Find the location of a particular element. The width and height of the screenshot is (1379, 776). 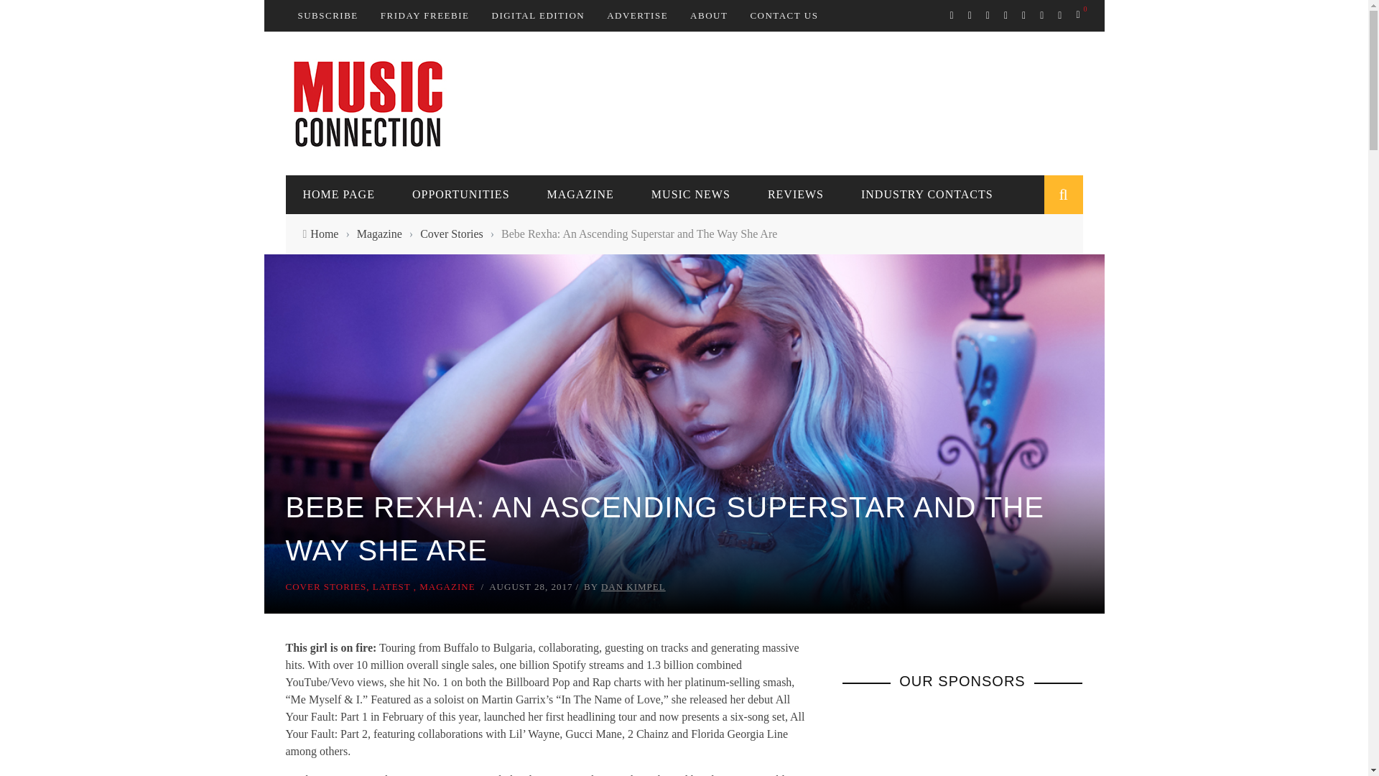

3rd party ad content is located at coordinates (949, 742).